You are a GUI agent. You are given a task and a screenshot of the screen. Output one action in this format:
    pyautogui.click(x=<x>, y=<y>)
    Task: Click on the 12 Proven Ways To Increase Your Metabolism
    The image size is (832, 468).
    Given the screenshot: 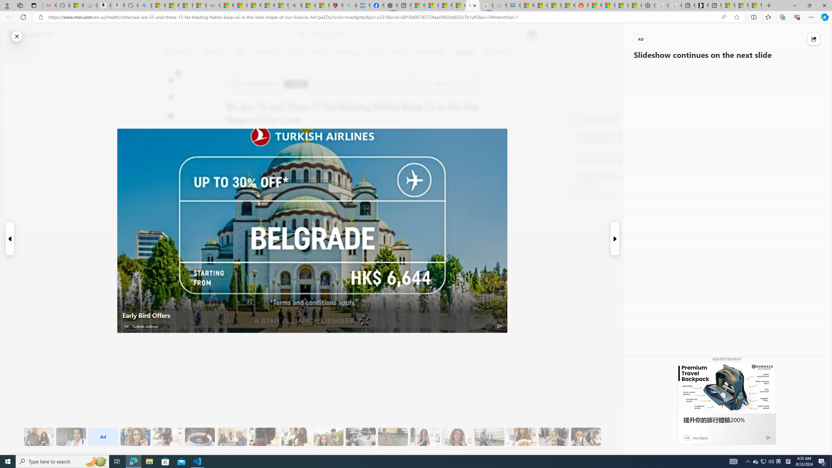 What is the action you would take?
    pyautogui.click(x=612, y=179)
    